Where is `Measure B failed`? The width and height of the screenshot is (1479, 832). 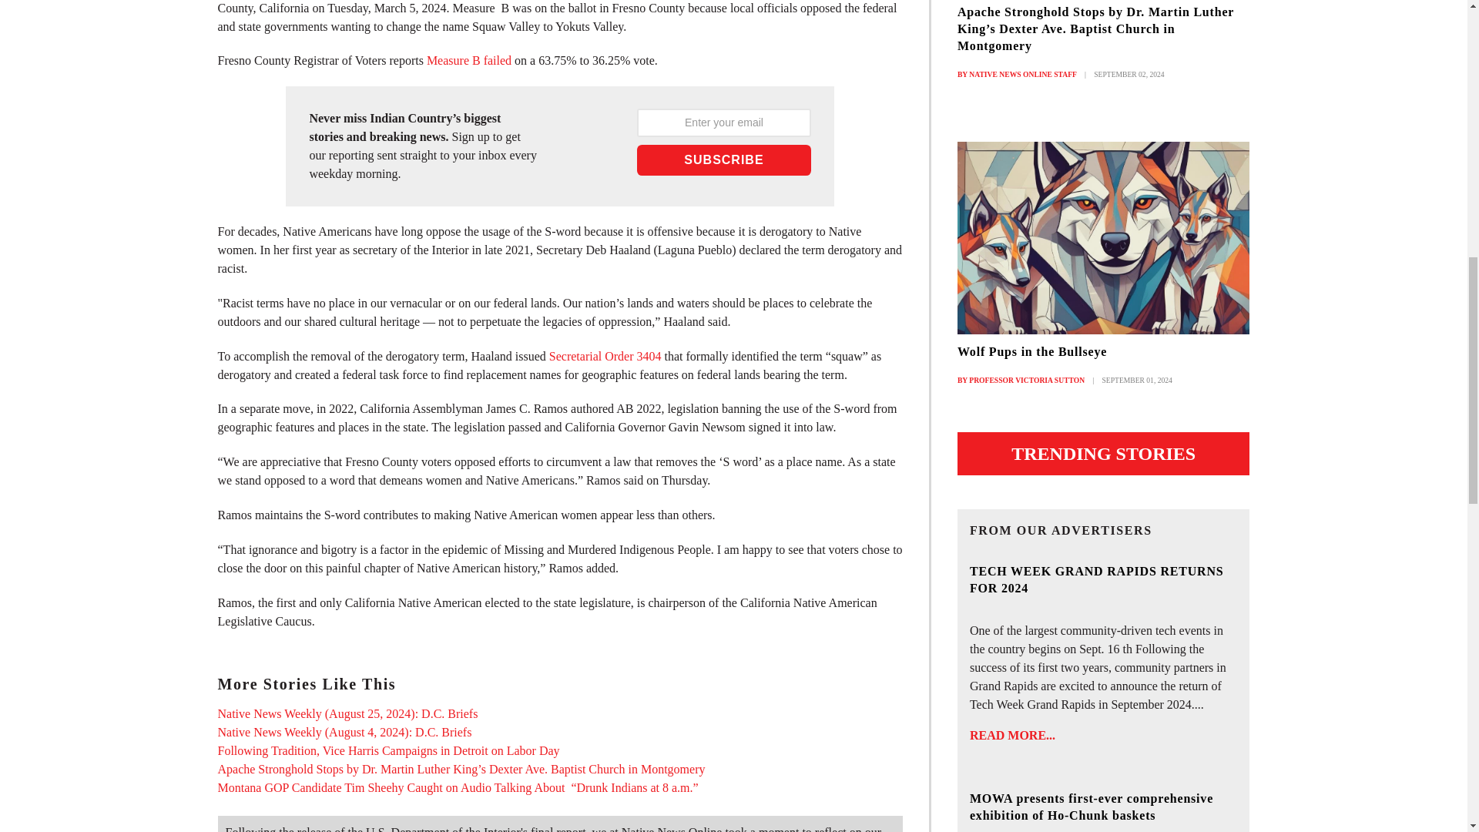
Measure B failed is located at coordinates (469, 60).